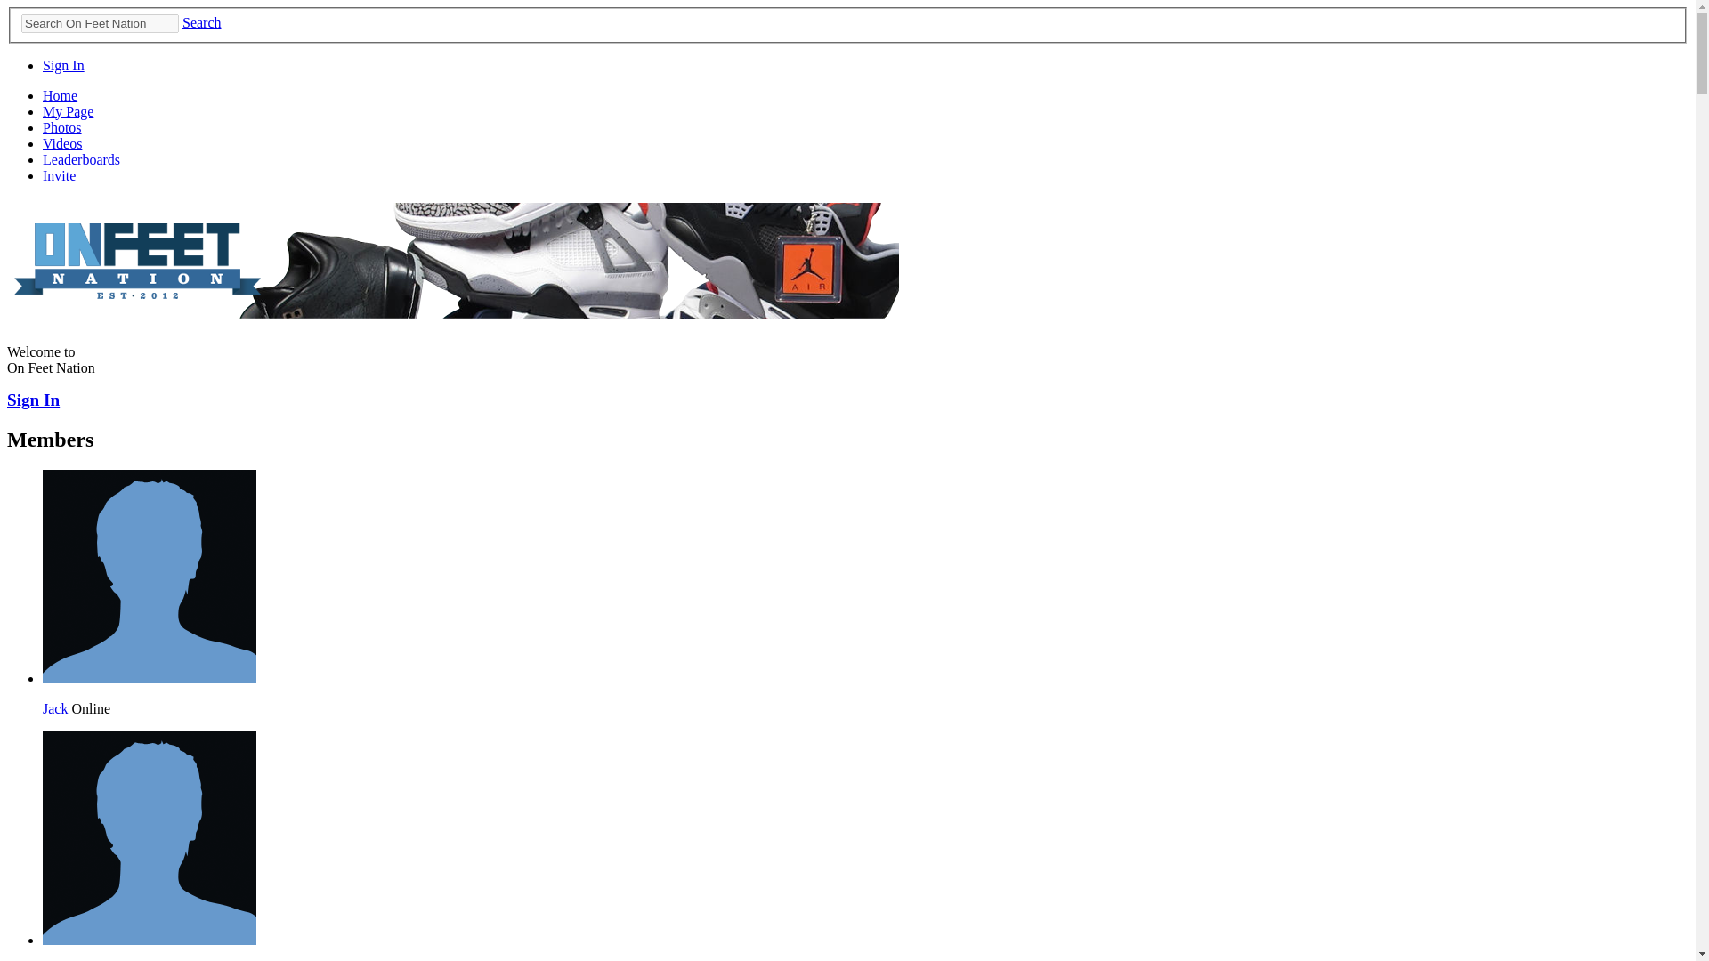 The height and width of the screenshot is (961, 1709). What do you see at coordinates (62, 143) in the screenshot?
I see `Videos` at bounding box center [62, 143].